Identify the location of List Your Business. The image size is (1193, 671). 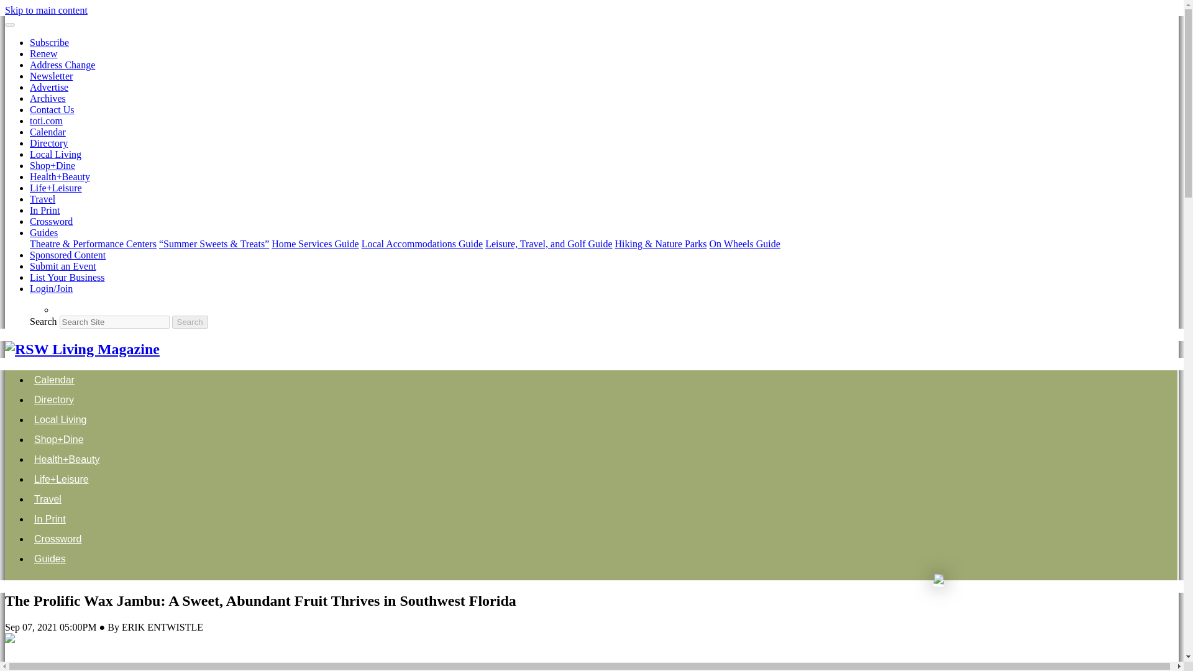
(67, 277).